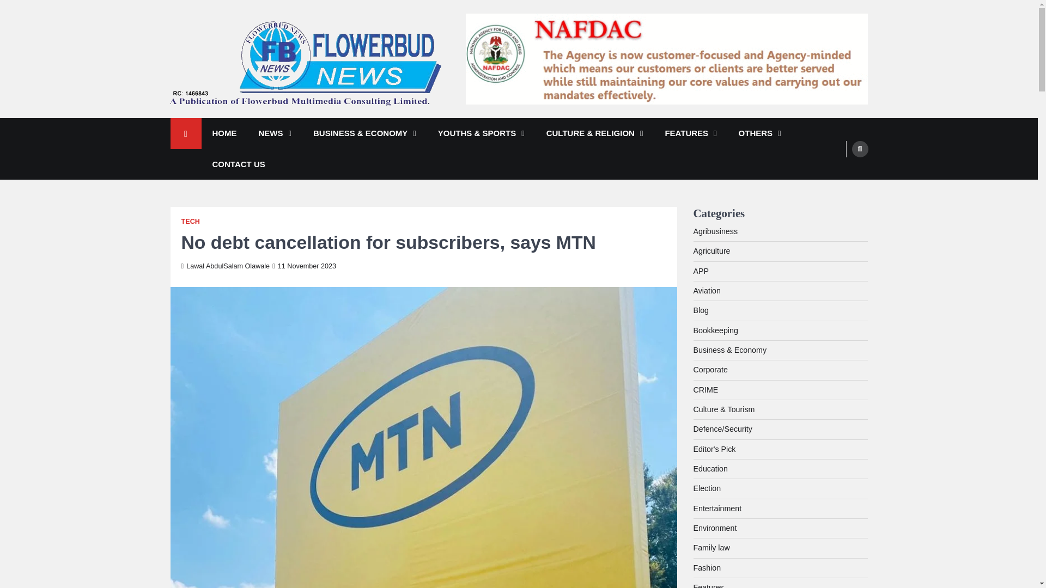 The width and height of the screenshot is (1046, 588). What do you see at coordinates (860, 149) in the screenshot?
I see `Search` at bounding box center [860, 149].